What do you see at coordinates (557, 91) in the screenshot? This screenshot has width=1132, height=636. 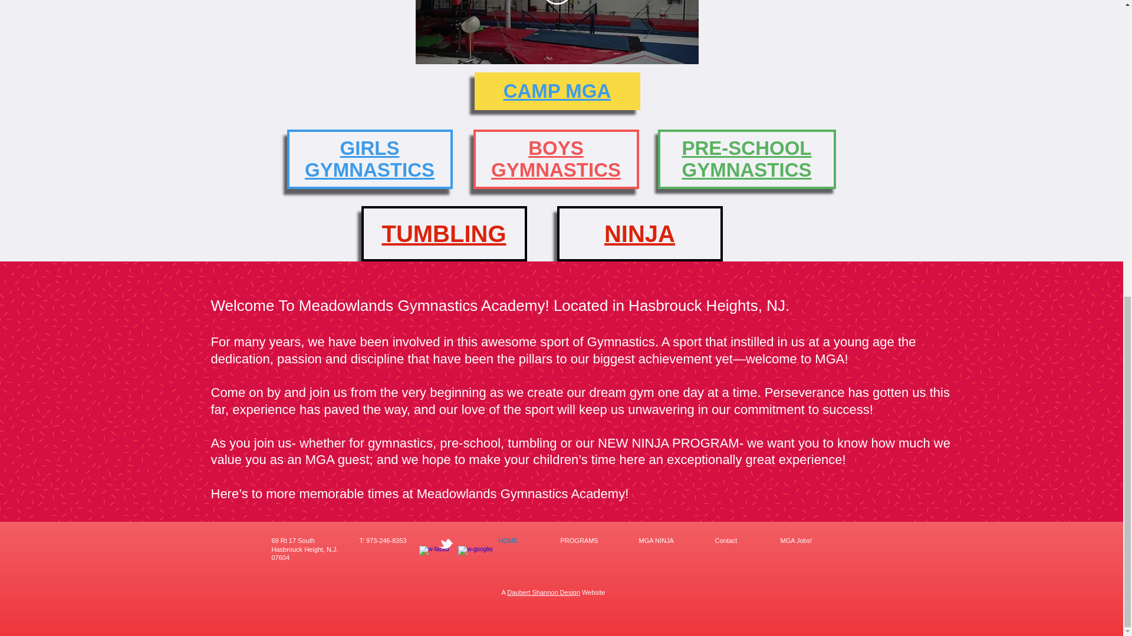 I see `NINJA` at bounding box center [557, 91].